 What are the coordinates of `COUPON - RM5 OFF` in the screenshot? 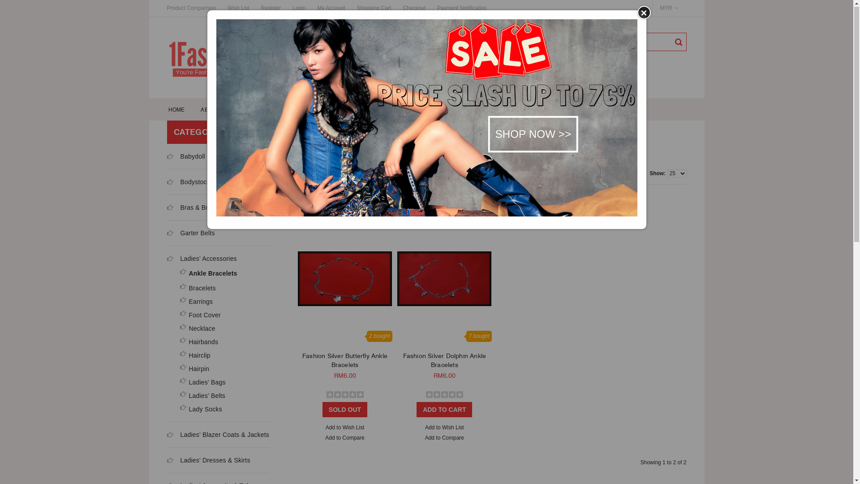 It's located at (271, 110).